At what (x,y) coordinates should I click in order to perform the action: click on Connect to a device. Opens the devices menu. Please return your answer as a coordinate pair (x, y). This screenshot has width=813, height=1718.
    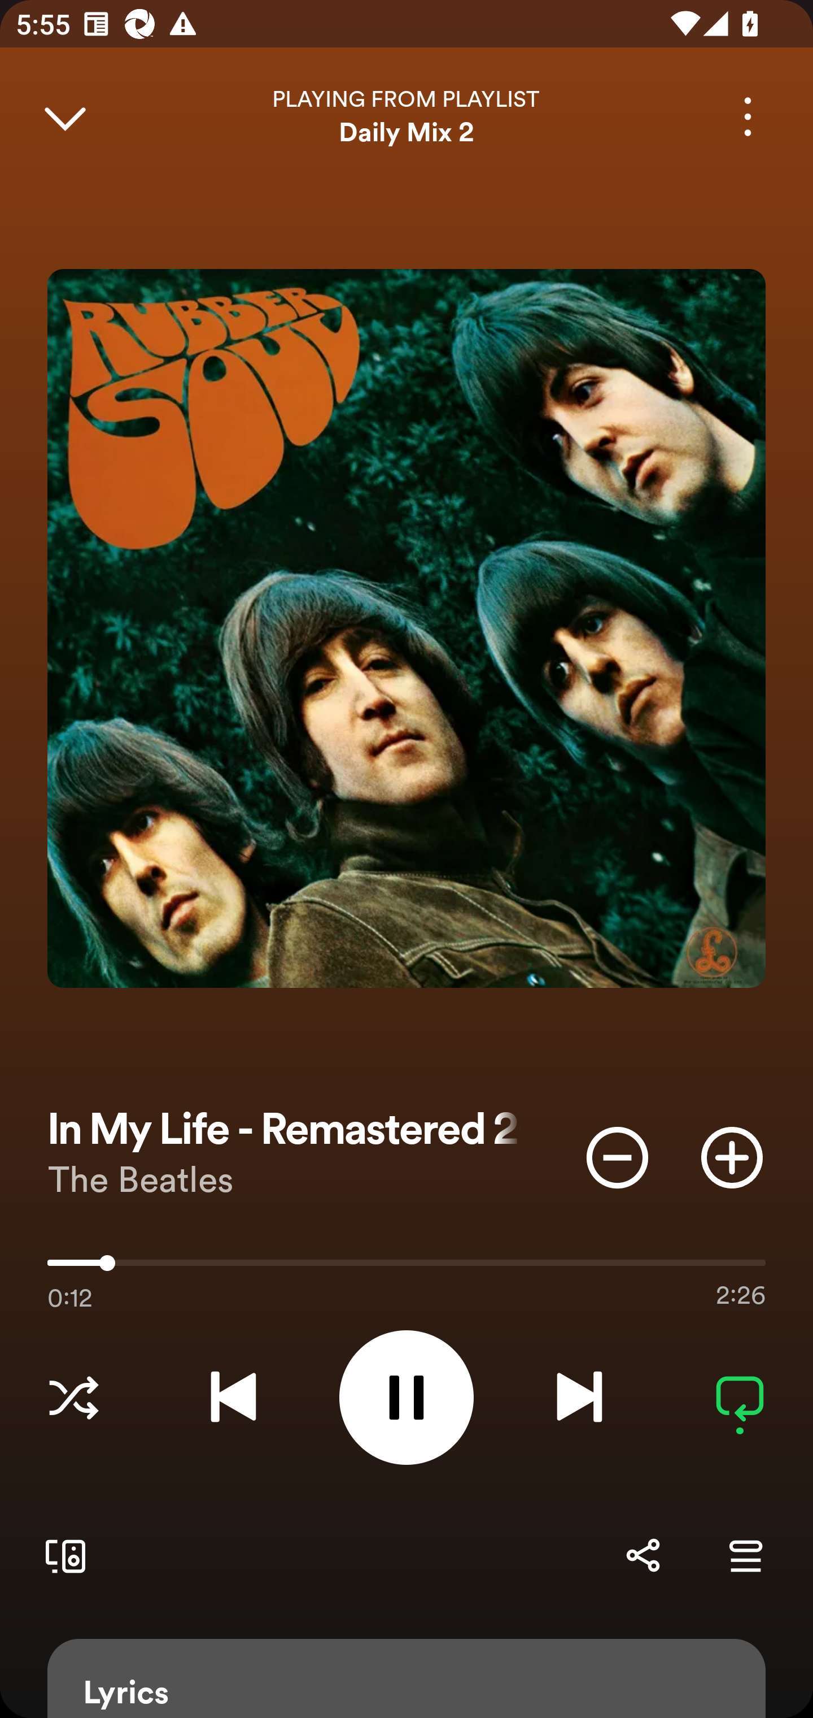
    Looking at the image, I should click on (61, 1555).